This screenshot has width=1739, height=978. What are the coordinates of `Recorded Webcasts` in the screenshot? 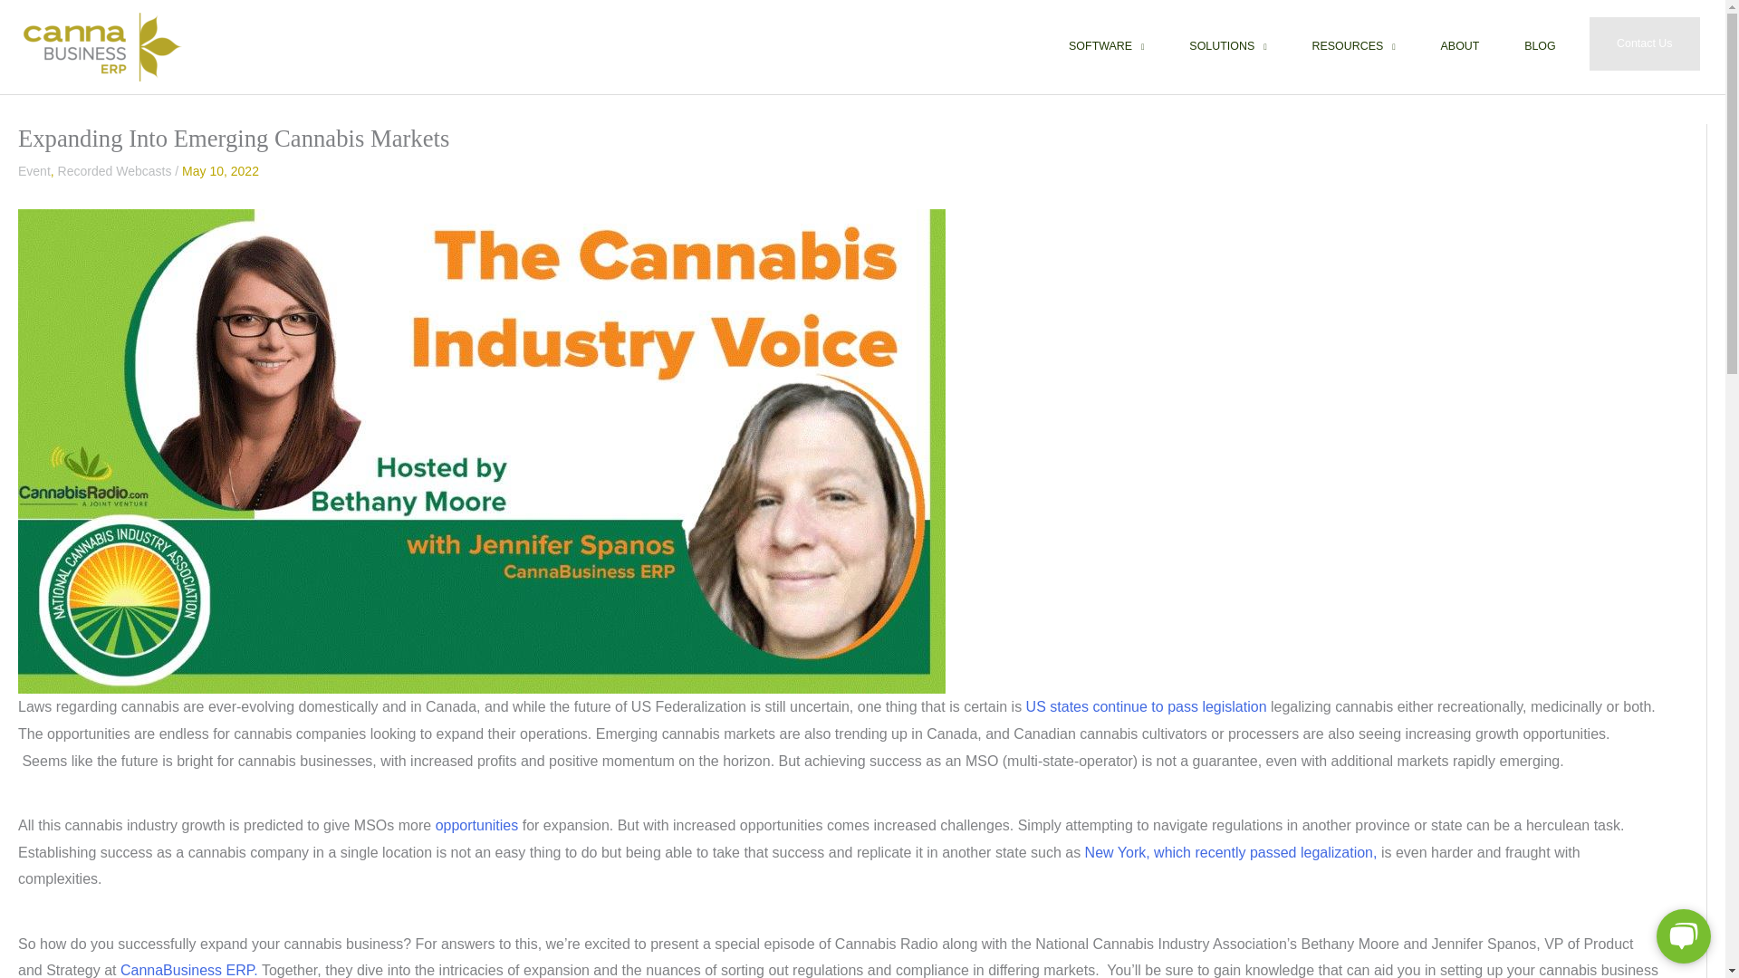 It's located at (114, 170).